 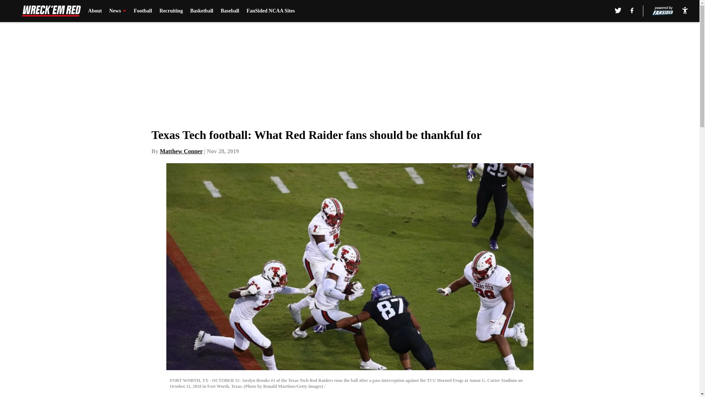 What do you see at coordinates (230, 11) in the screenshot?
I see `Baseball` at bounding box center [230, 11].